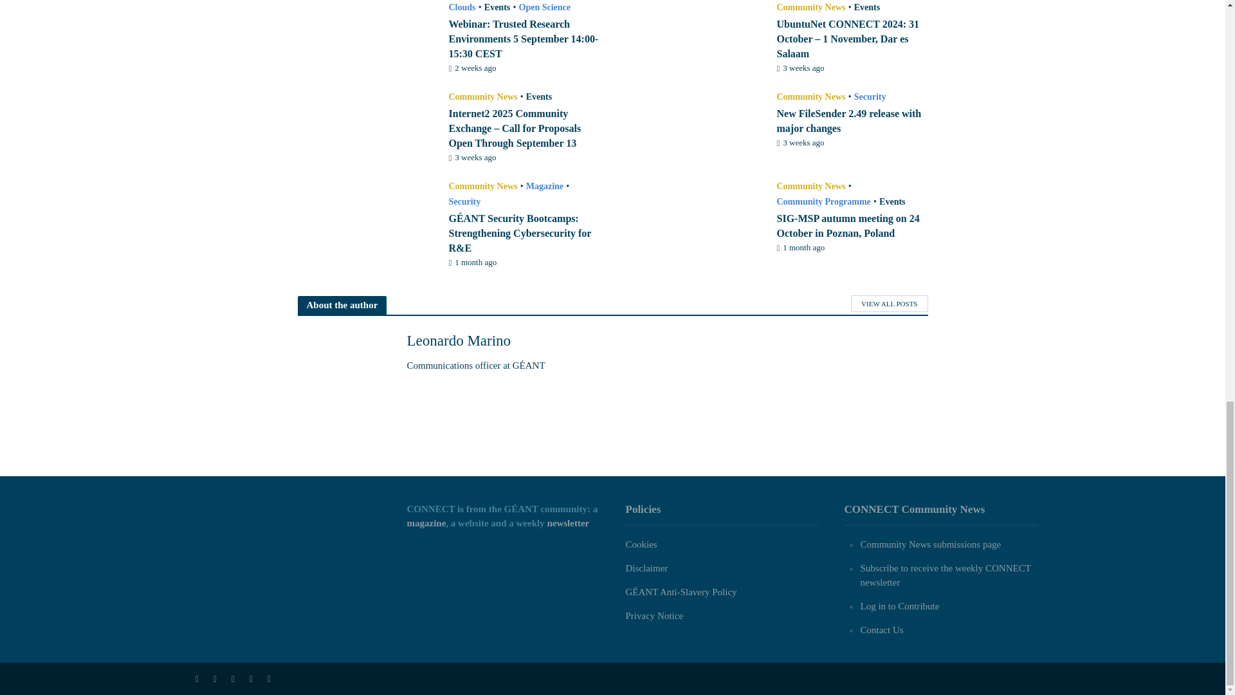 The height and width of the screenshot is (695, 1235). What do you see at coordinates (654, 616) in the screenshot?
I see `Privacy Notice` at bounding box center [654, 616].